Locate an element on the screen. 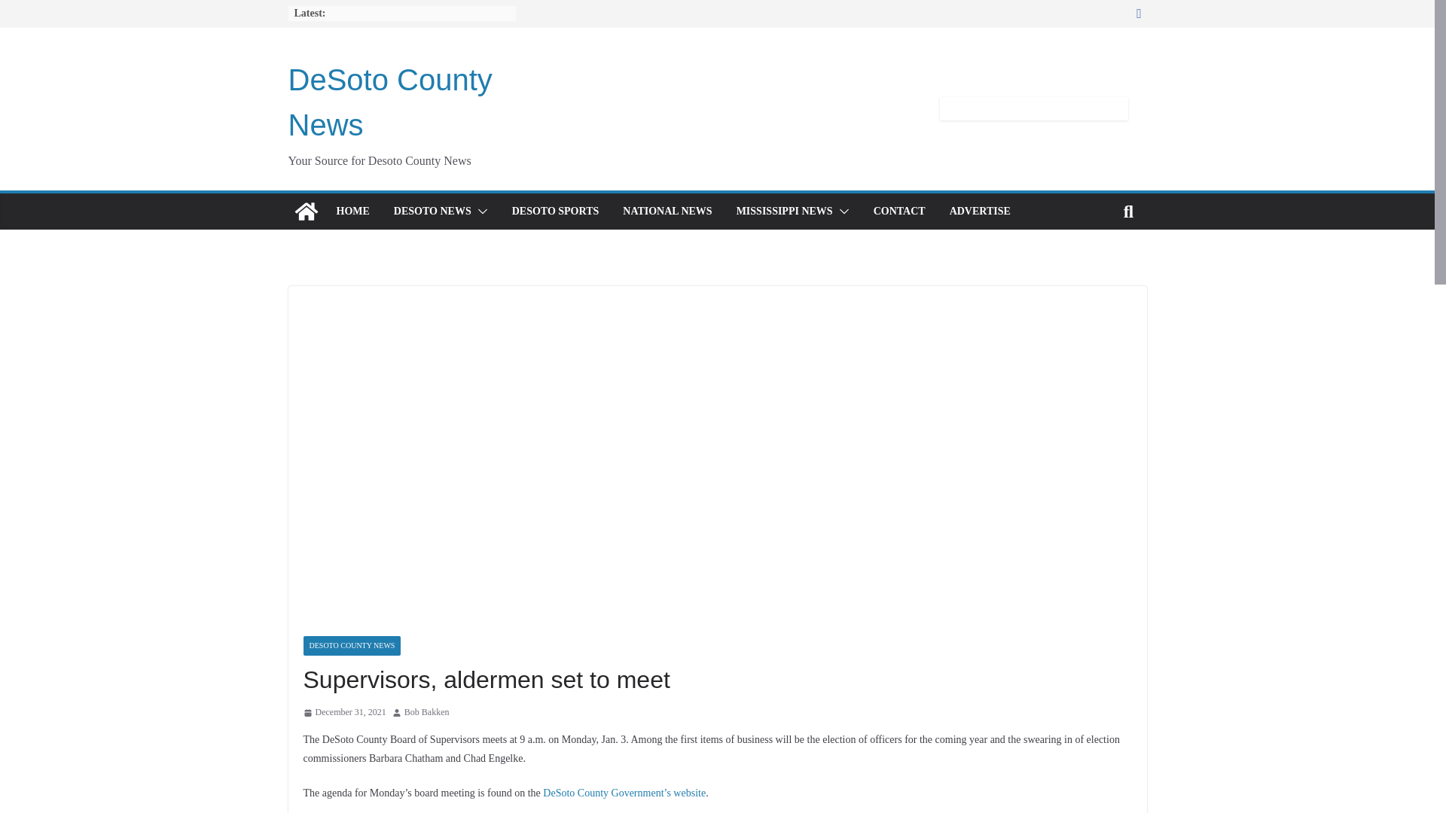  12:18 pm is located at coordinates (343, 712).